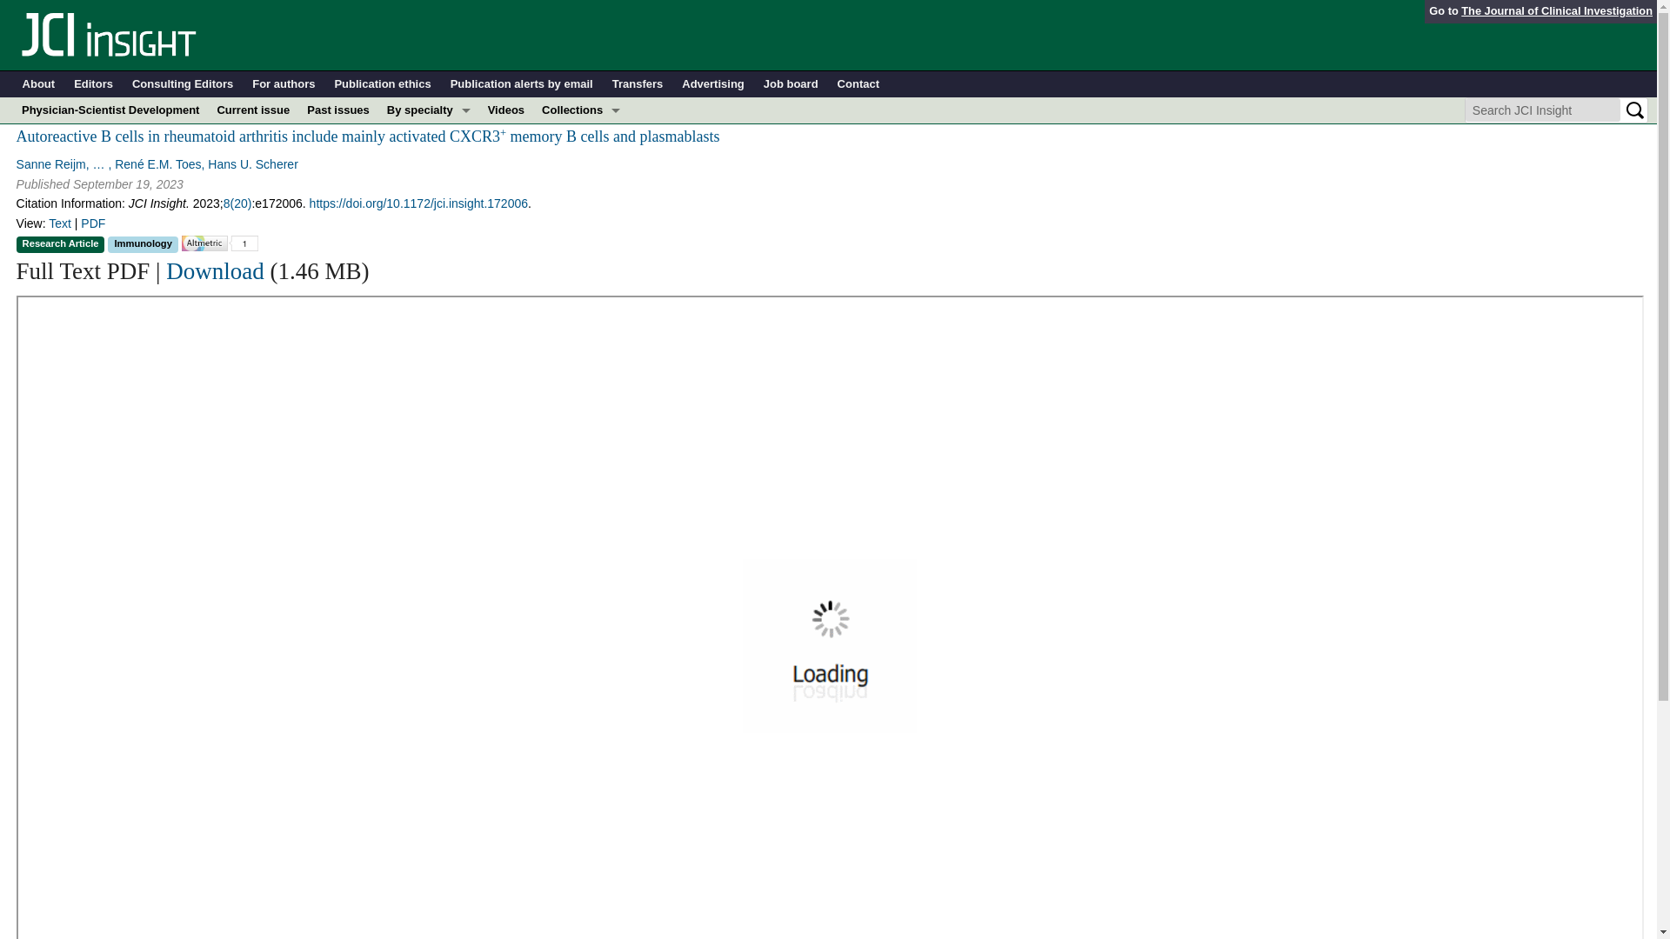  What do you see at coordinates (581, 188) in the screenshot?
I see `Clinical Medicine` at bounding box center [581, 188].